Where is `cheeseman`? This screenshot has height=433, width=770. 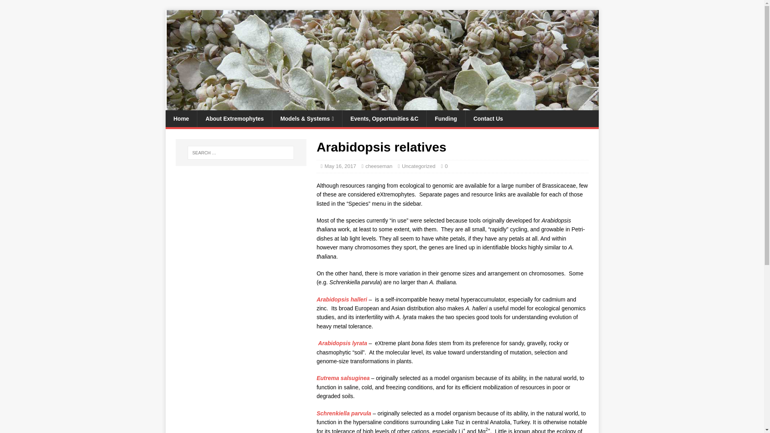
cheeseman is located at coordinates (379, 166).